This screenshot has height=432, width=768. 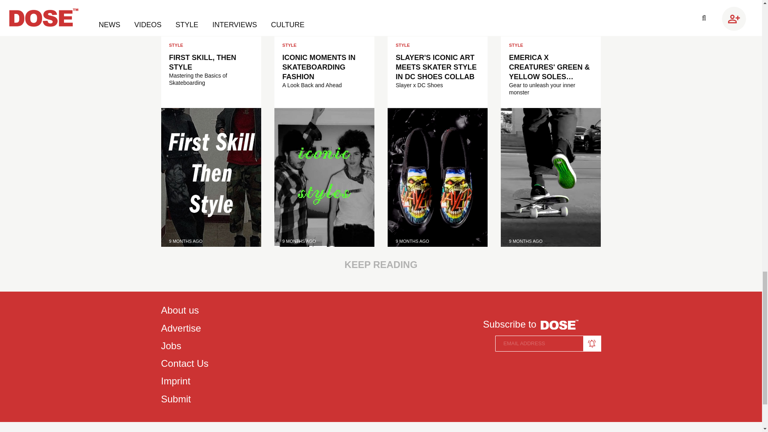 What do you see at coordinates (299, 241) in the screenshot?
I see `02.11.23 13:43` at bounding box center [299, 241].